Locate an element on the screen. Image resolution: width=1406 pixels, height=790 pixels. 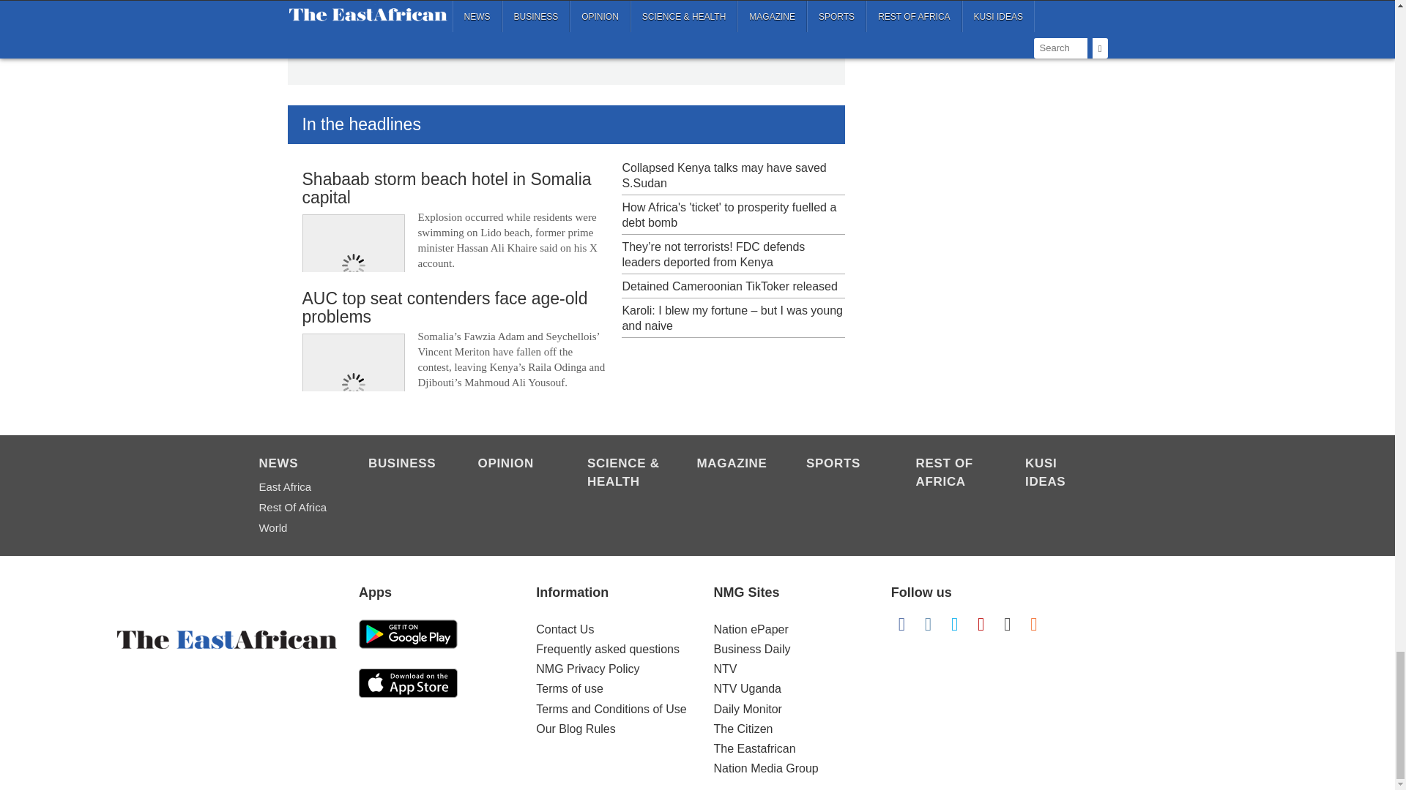
Opinion is located at coordinates (515, 464).